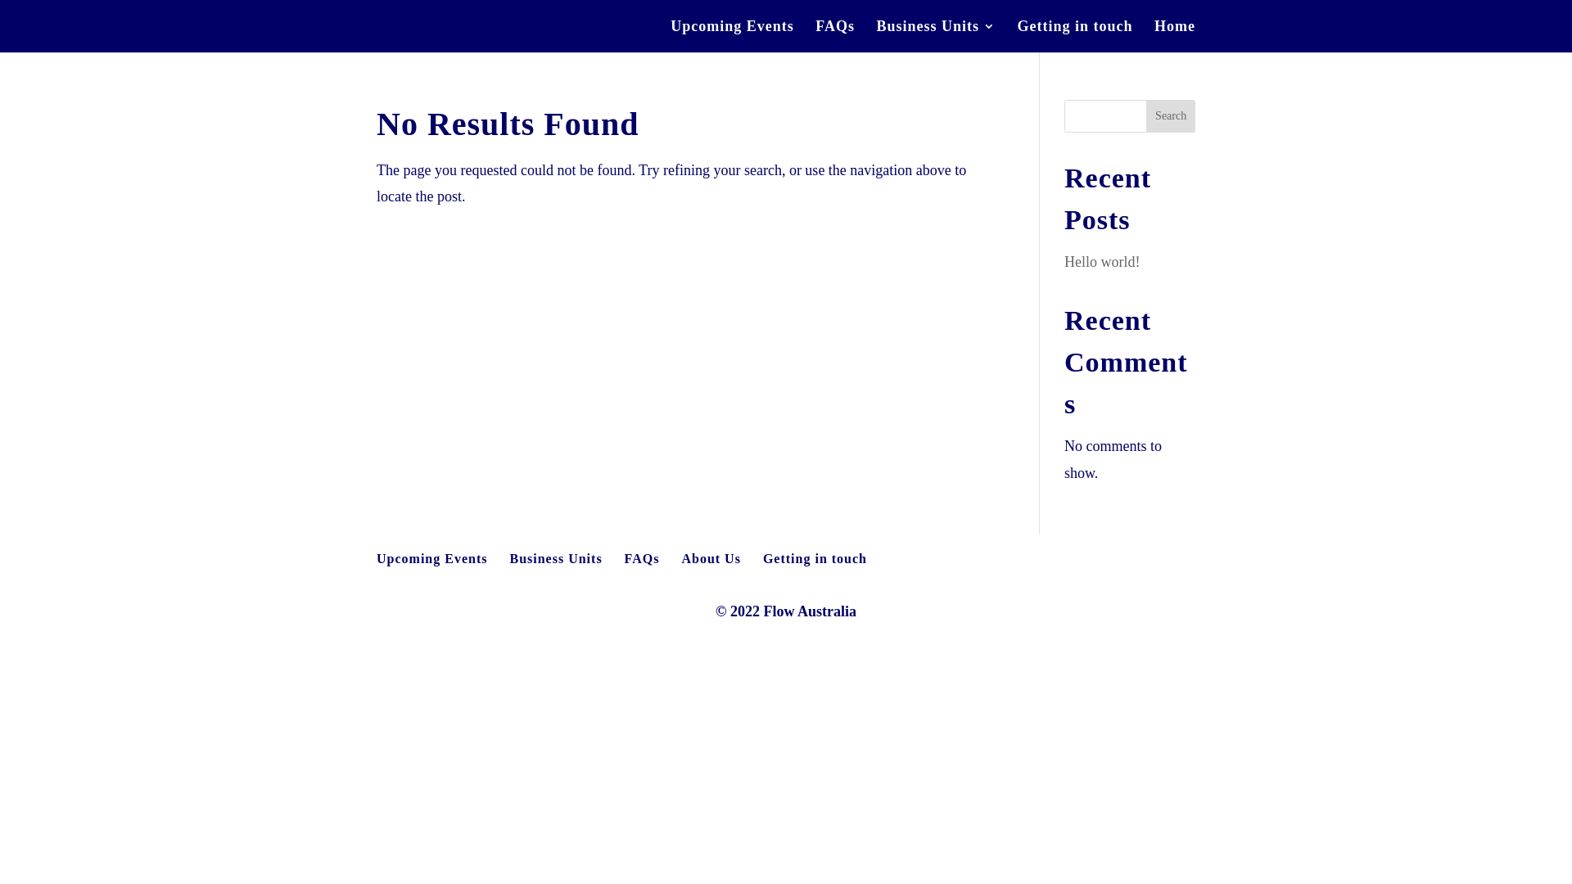 This screenshot has height=884, width=1572. What do you see at coordinates (1102, 262) in the screenshot?
I see `Hello world!` at bounding box center [1102, 262].